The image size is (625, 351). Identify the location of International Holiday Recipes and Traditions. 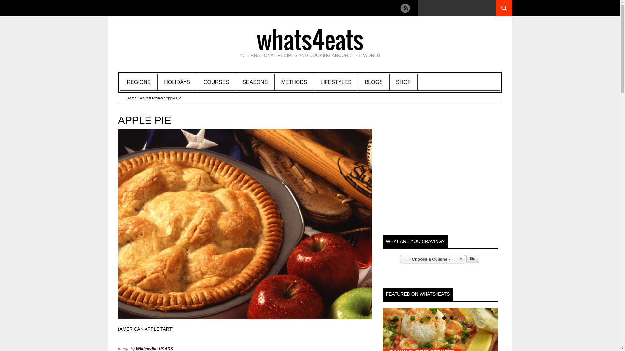
(177, 82).